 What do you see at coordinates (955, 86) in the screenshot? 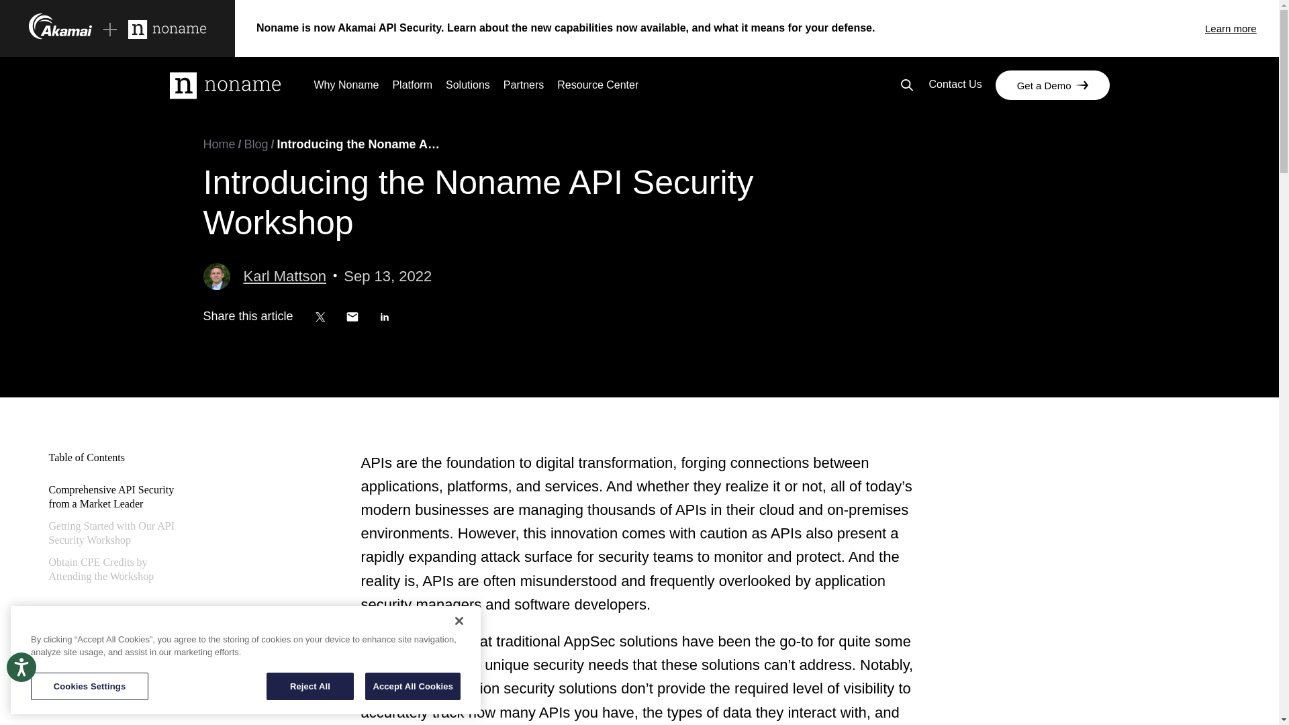
I see `Contact Us` at bounding box center [955, 86].